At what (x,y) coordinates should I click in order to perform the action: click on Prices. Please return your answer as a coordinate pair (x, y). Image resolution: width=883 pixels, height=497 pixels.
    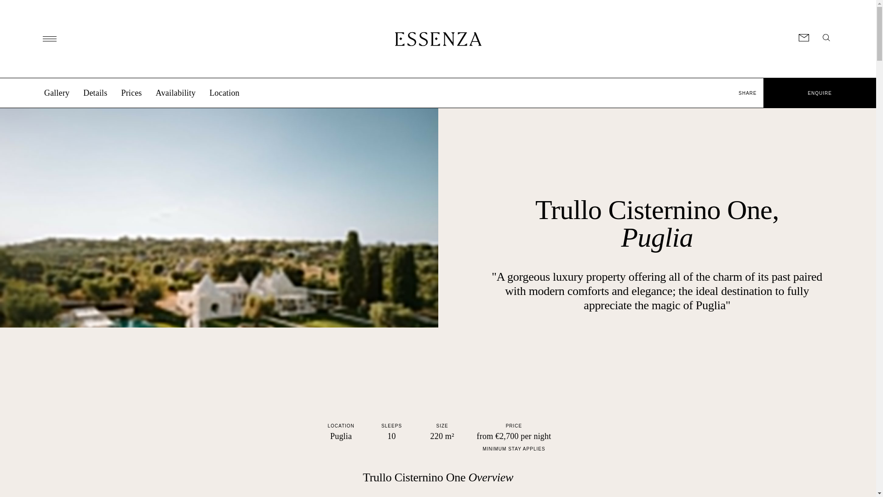
    Looking at the image, I should click on (131, 93).